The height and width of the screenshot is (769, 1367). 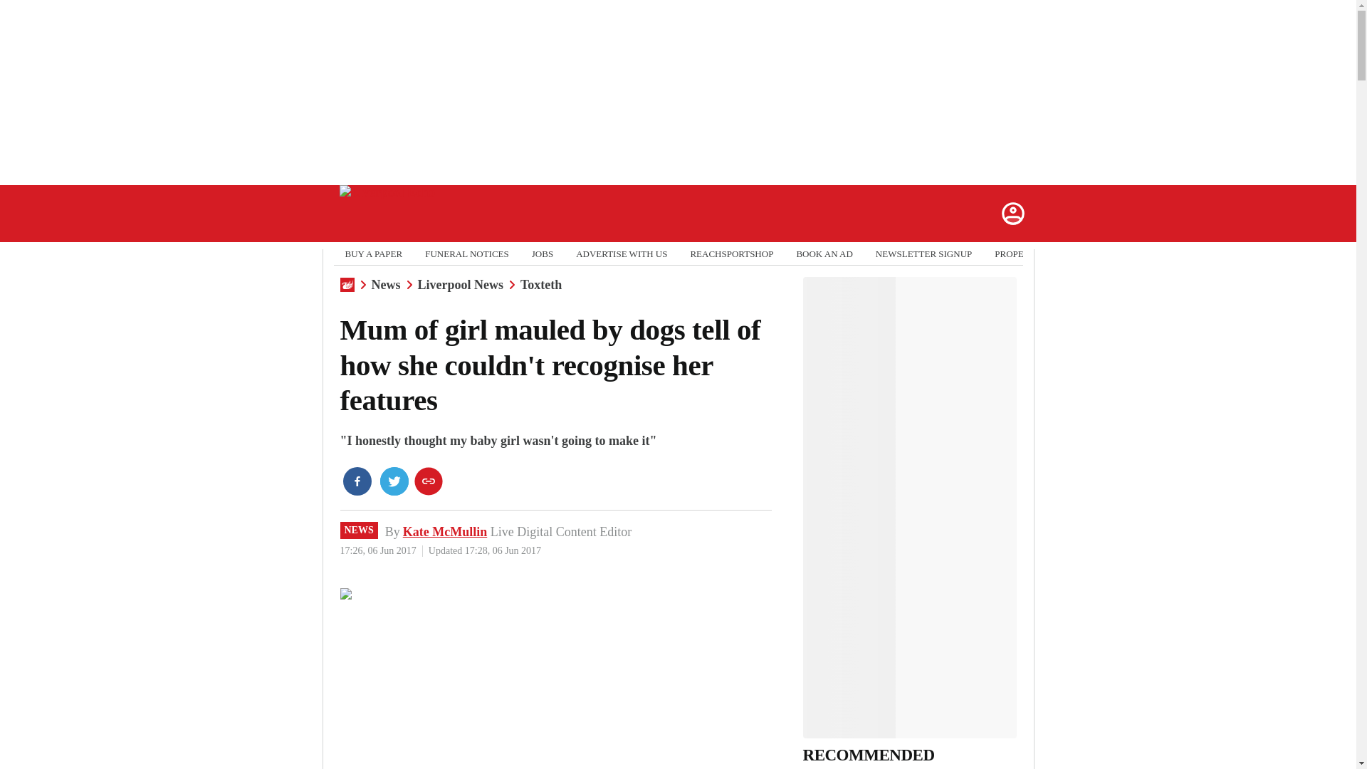 What do you see at coordinates (359, 530) in the screenshot?
I see `NEWS` at bounding box center [359, 530].